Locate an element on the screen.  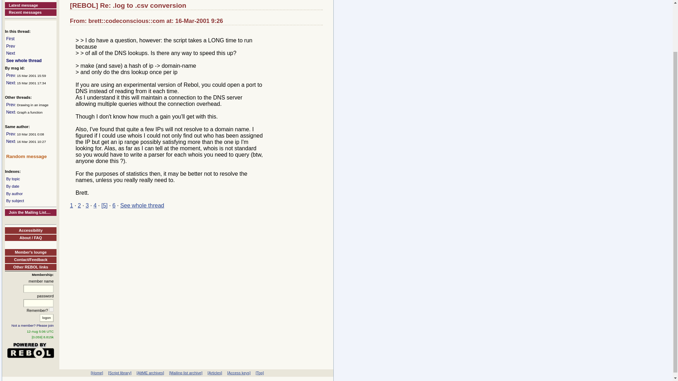
Next is located at coordinates (11, 53).